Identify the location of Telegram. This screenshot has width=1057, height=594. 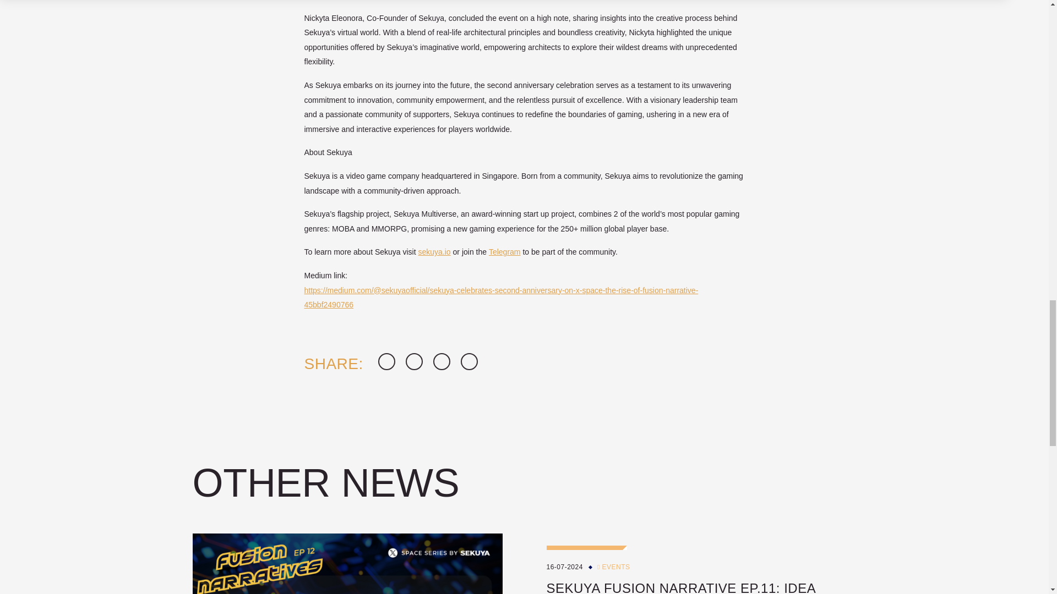
(504, 252).